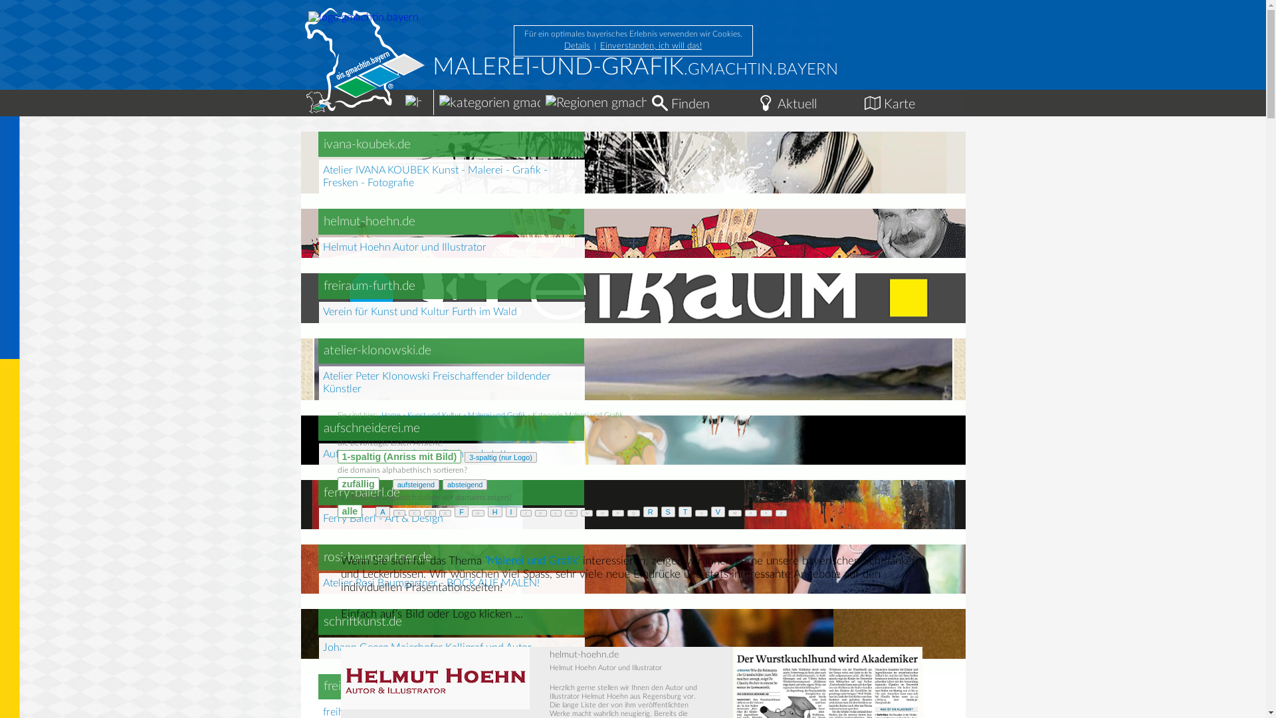 This screenshot has height=718, width=1276. What do you see at coordinates (363, 622) in the screenshot?
I see `schriftkunst.de` at bounding box center [363, 622].